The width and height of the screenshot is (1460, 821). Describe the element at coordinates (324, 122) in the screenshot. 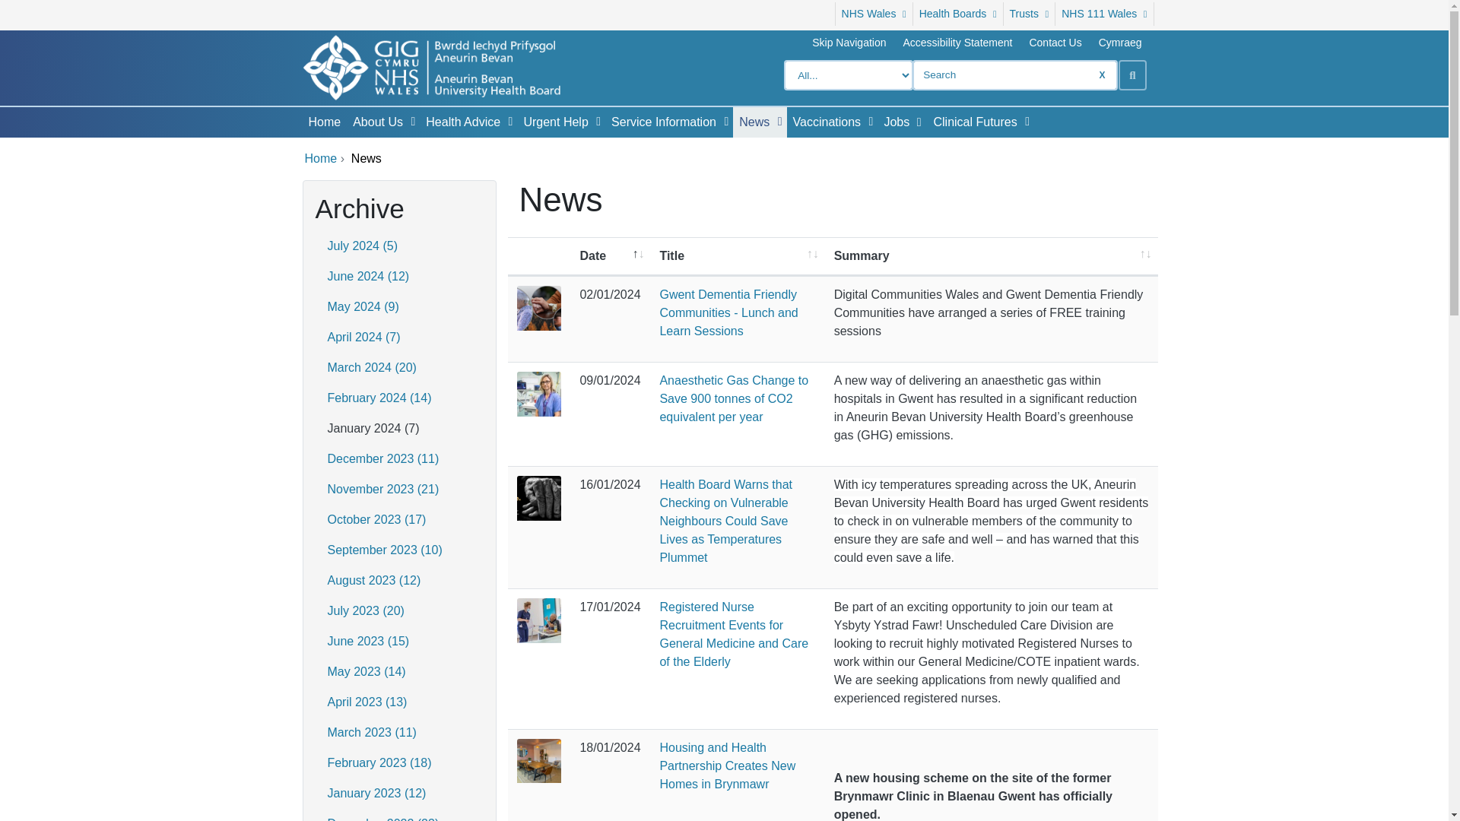

I see `Home` at that location.